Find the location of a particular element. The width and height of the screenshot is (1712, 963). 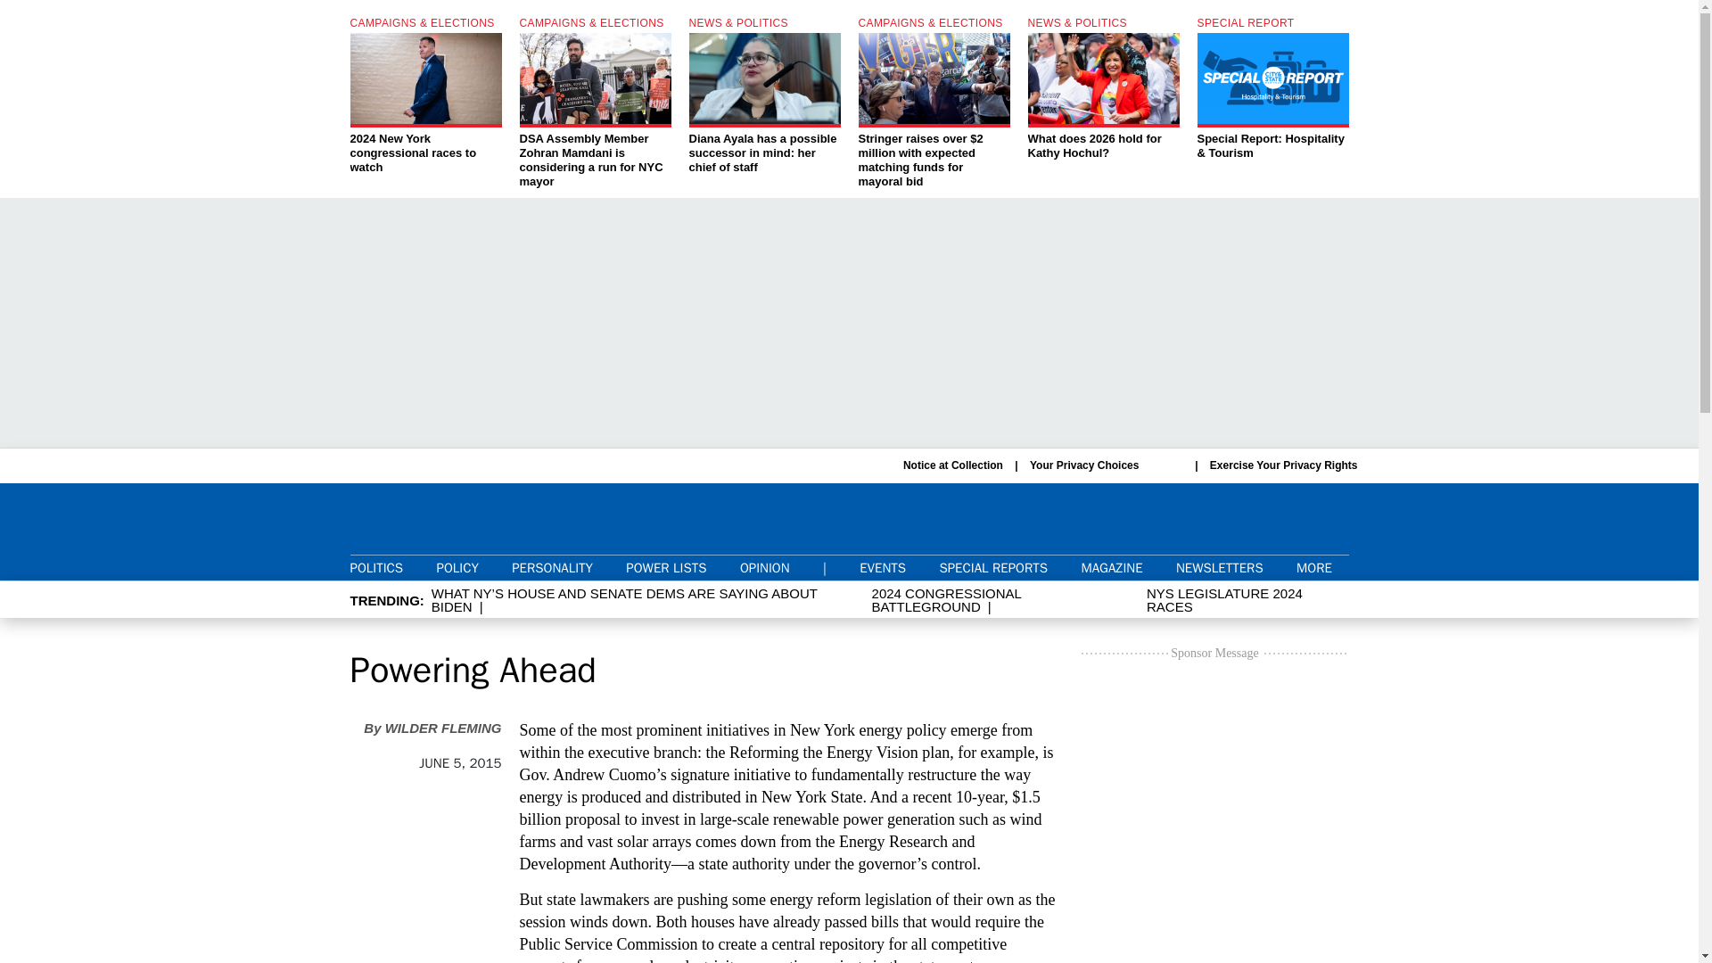

POWER LISTS is located at coordinates (665, 567).